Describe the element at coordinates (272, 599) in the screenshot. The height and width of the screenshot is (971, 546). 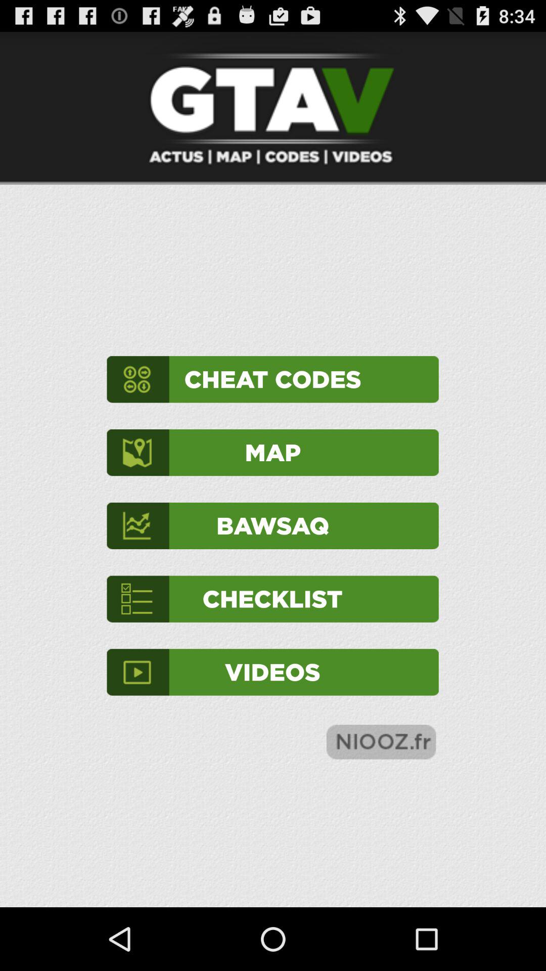
I see `swipe until checklist item` at that location.